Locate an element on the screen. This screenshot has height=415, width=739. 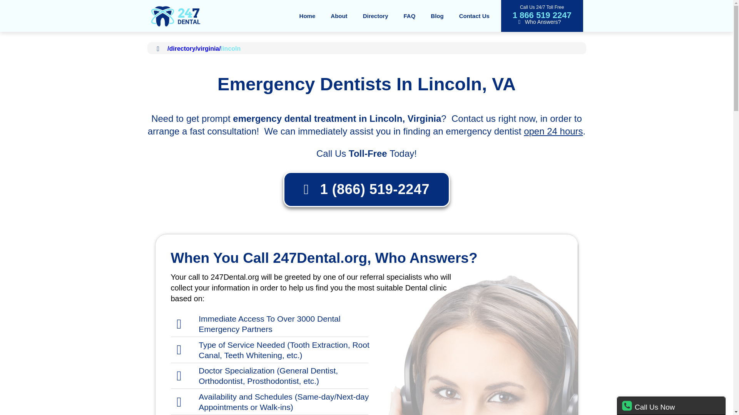
About is located at coordinates (339, 15).